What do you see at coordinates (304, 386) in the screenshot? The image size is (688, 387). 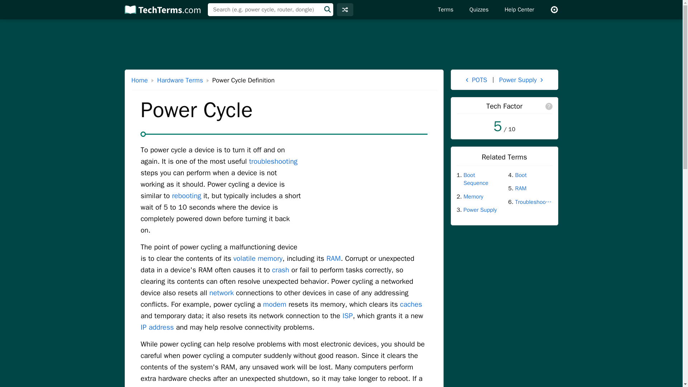 I see `file` at bounding box center [304, 386].